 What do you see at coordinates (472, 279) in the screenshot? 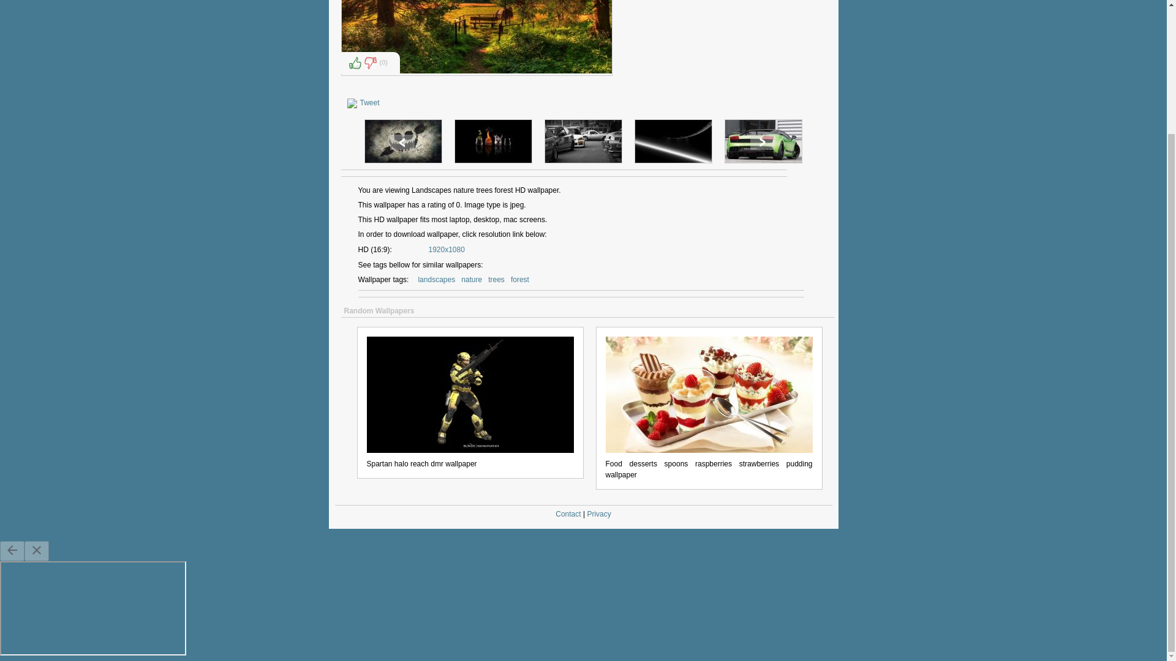
I see `nature` at bounding box center [472, 279].